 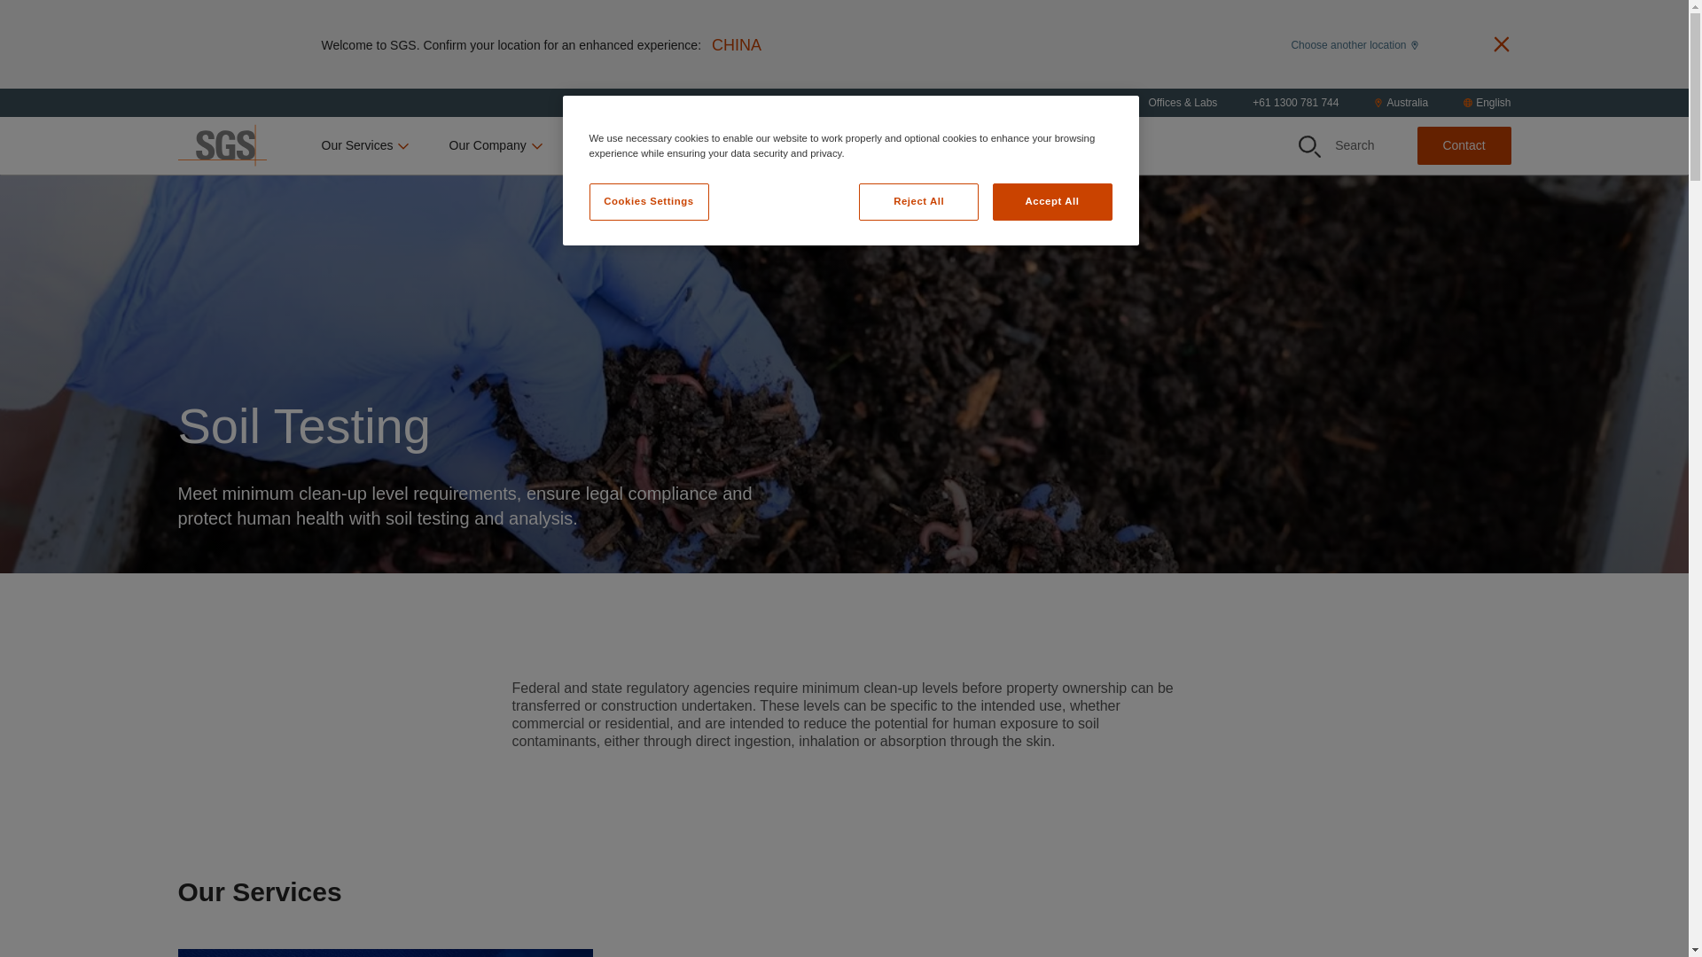 What do you see at coordinates (1401, 103) in the screenshot?
I see `Australia` at bounding box center [1401, 103].